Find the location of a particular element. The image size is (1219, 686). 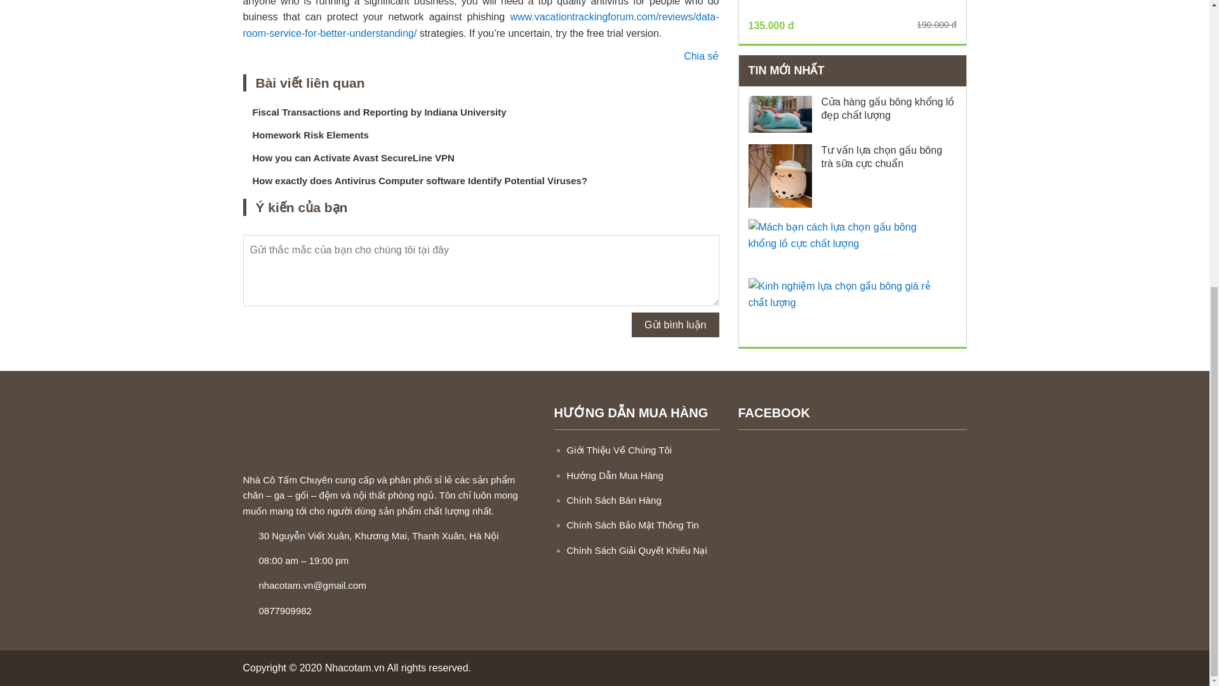

Fiscal Transactions and Reporting by Indiana University is located at coordinates (380, 112).